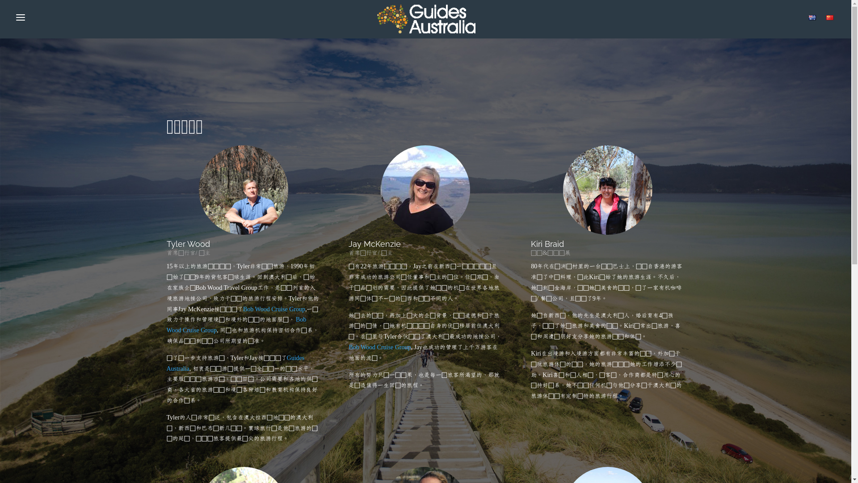 This screenshot has height=483, width=858. What do you see at coordinates (380, 347) in the screenshot?
I see `Bob Wood Cruise Group` at bounding box center [380, 347].